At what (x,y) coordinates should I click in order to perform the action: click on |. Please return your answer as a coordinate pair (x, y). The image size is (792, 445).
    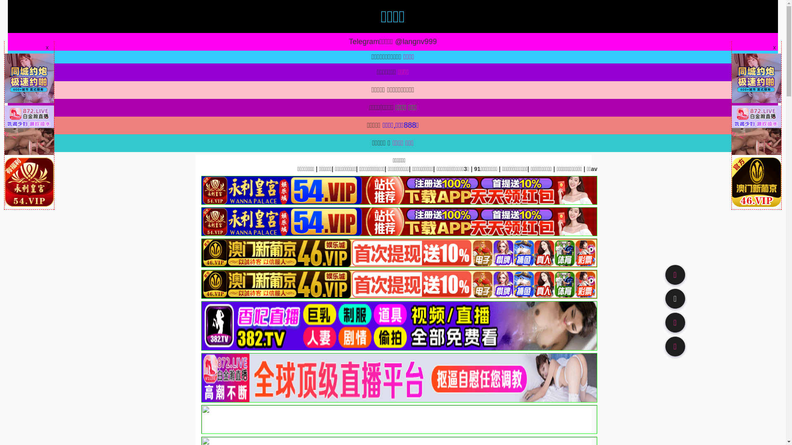
    Looking at the image, I should click on (377, 169).